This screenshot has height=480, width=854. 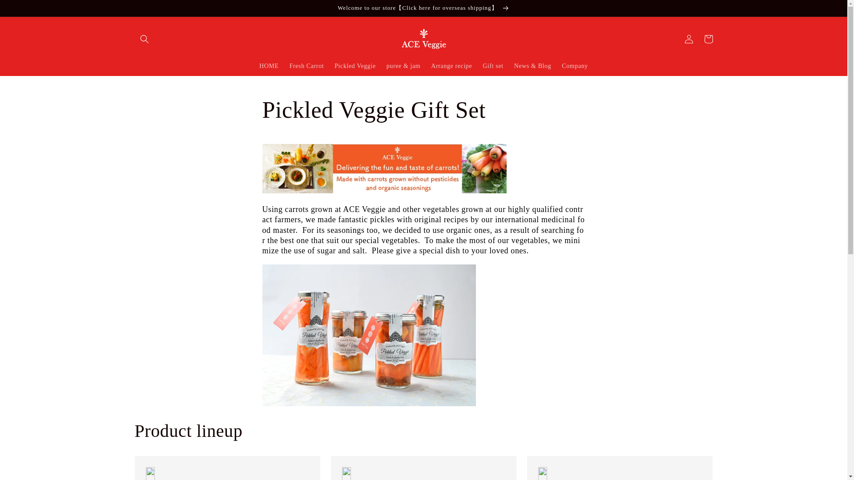 What do you see at coordinates (689, 39) in the screenshot?
I see `Log in` at bounding box center [689, 39].